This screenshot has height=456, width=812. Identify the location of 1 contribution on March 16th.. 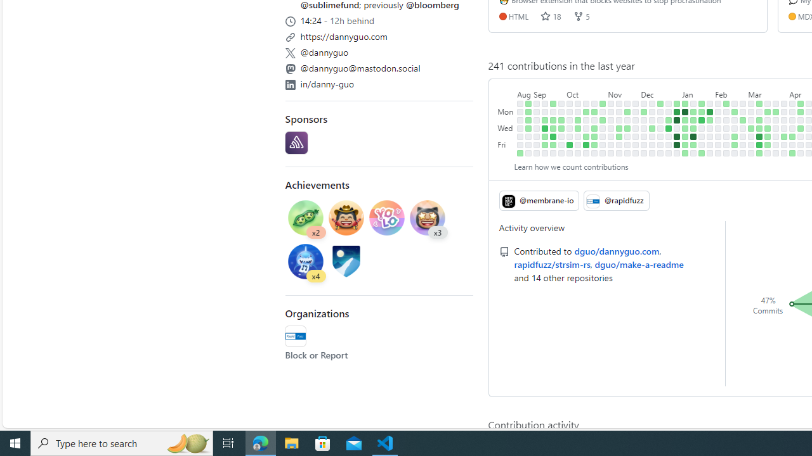
(759, 153).